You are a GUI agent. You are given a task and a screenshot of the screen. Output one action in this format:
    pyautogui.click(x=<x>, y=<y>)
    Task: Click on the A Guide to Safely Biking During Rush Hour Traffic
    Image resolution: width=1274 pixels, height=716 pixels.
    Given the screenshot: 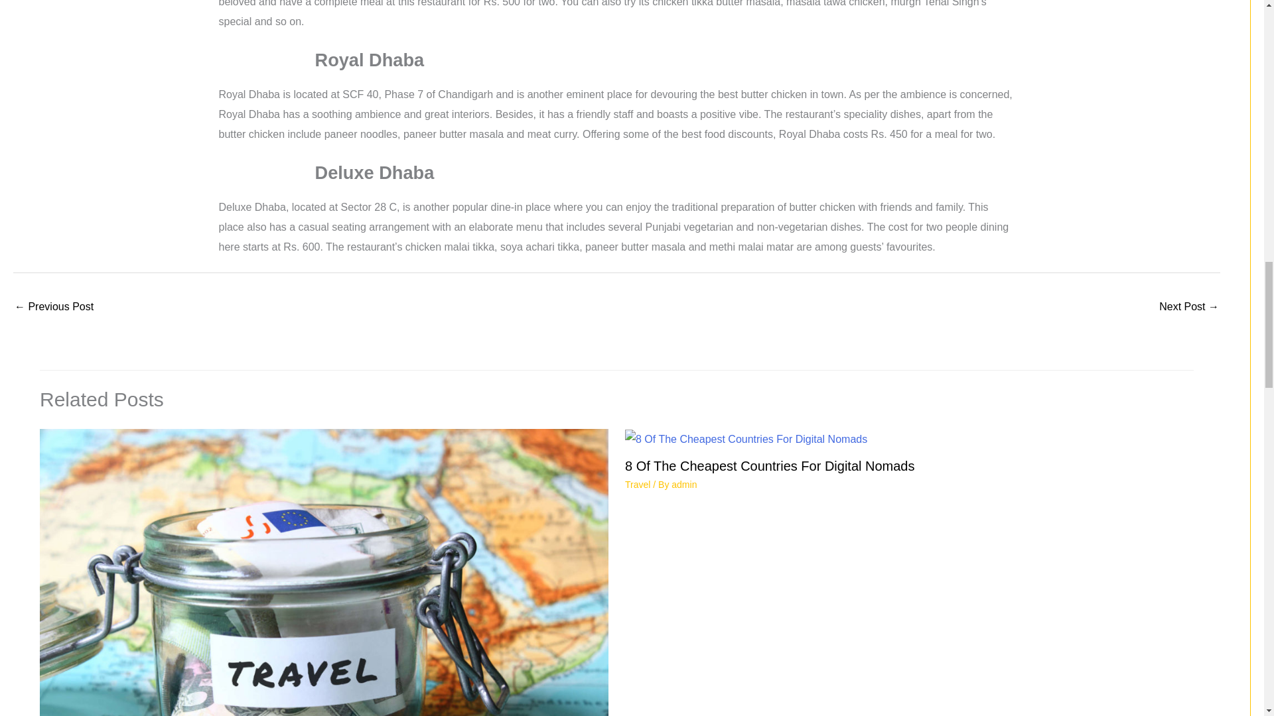 What is the action you would take?
    pyautogui.click(x=1189, y=308)
    